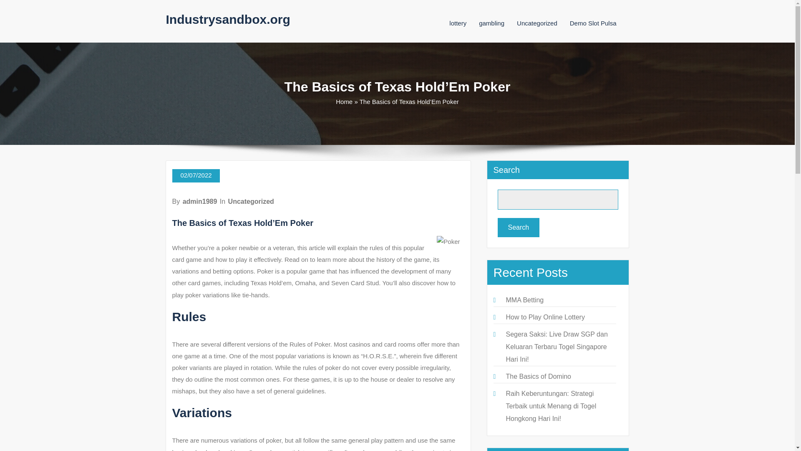 The height and width of the screenshot is (451, 801). I want to click on Demo Slot Pulsa, so click(593, 23).